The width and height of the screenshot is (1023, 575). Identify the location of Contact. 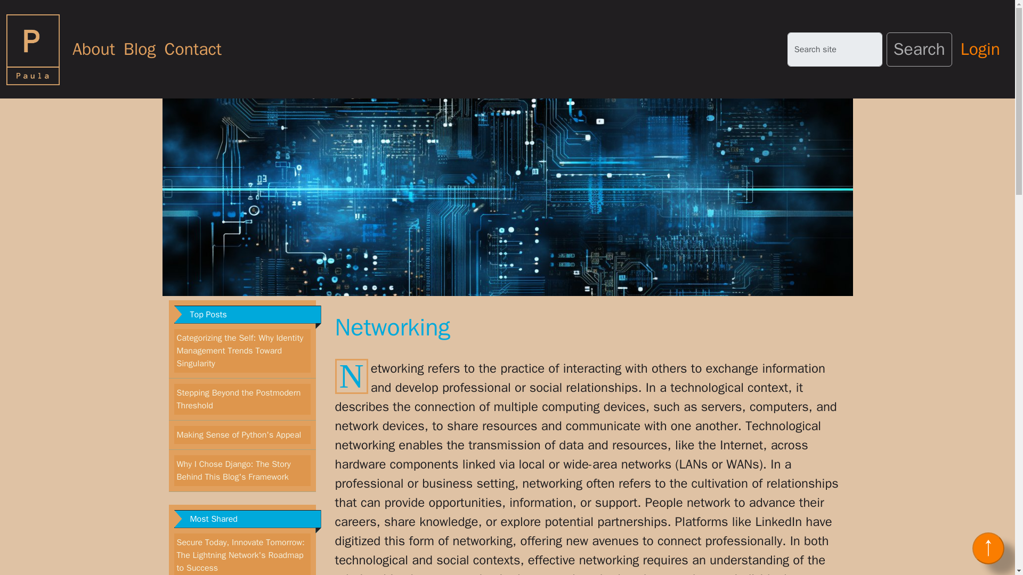
(193, 49).